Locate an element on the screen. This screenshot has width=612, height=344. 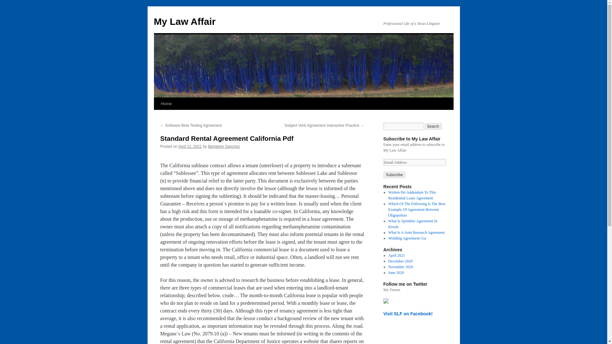
Visit SLF on Facebook! is located at coordinates (408, 313).